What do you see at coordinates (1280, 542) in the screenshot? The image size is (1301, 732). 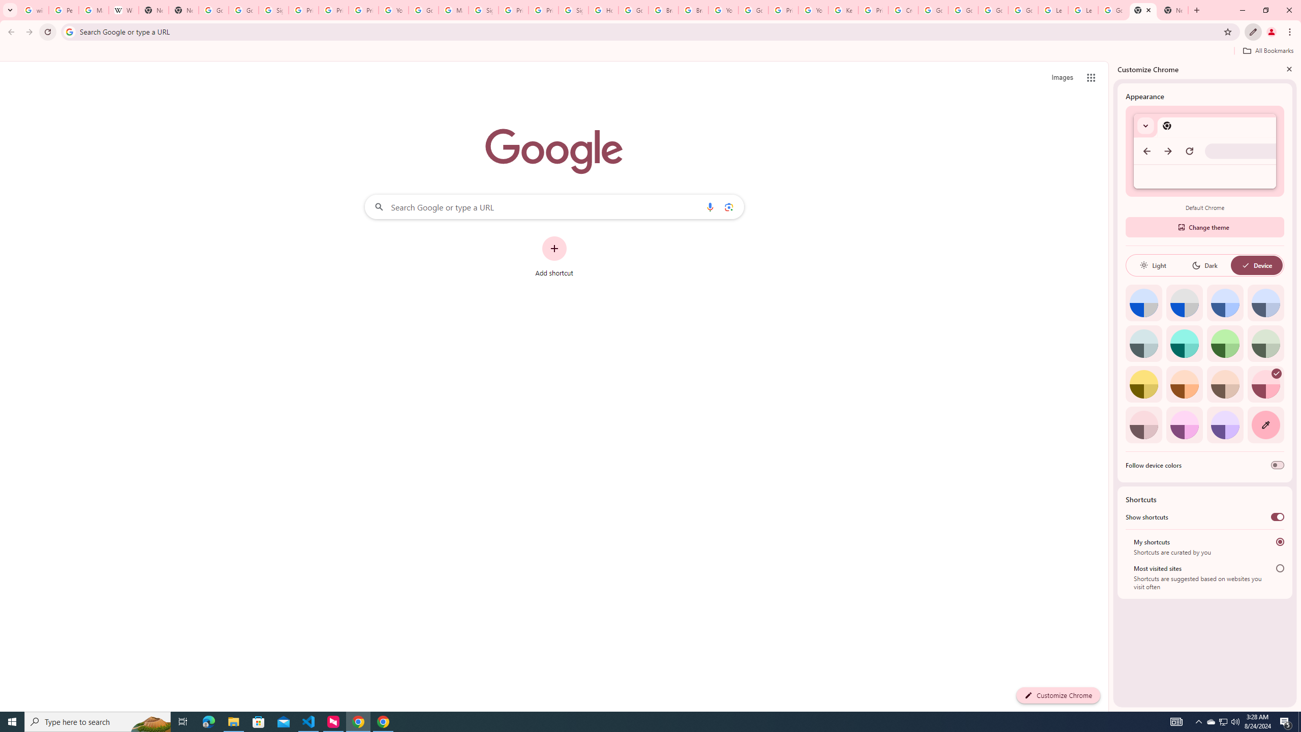 I see `My shortcuts` at bounding box center [1280, 542].